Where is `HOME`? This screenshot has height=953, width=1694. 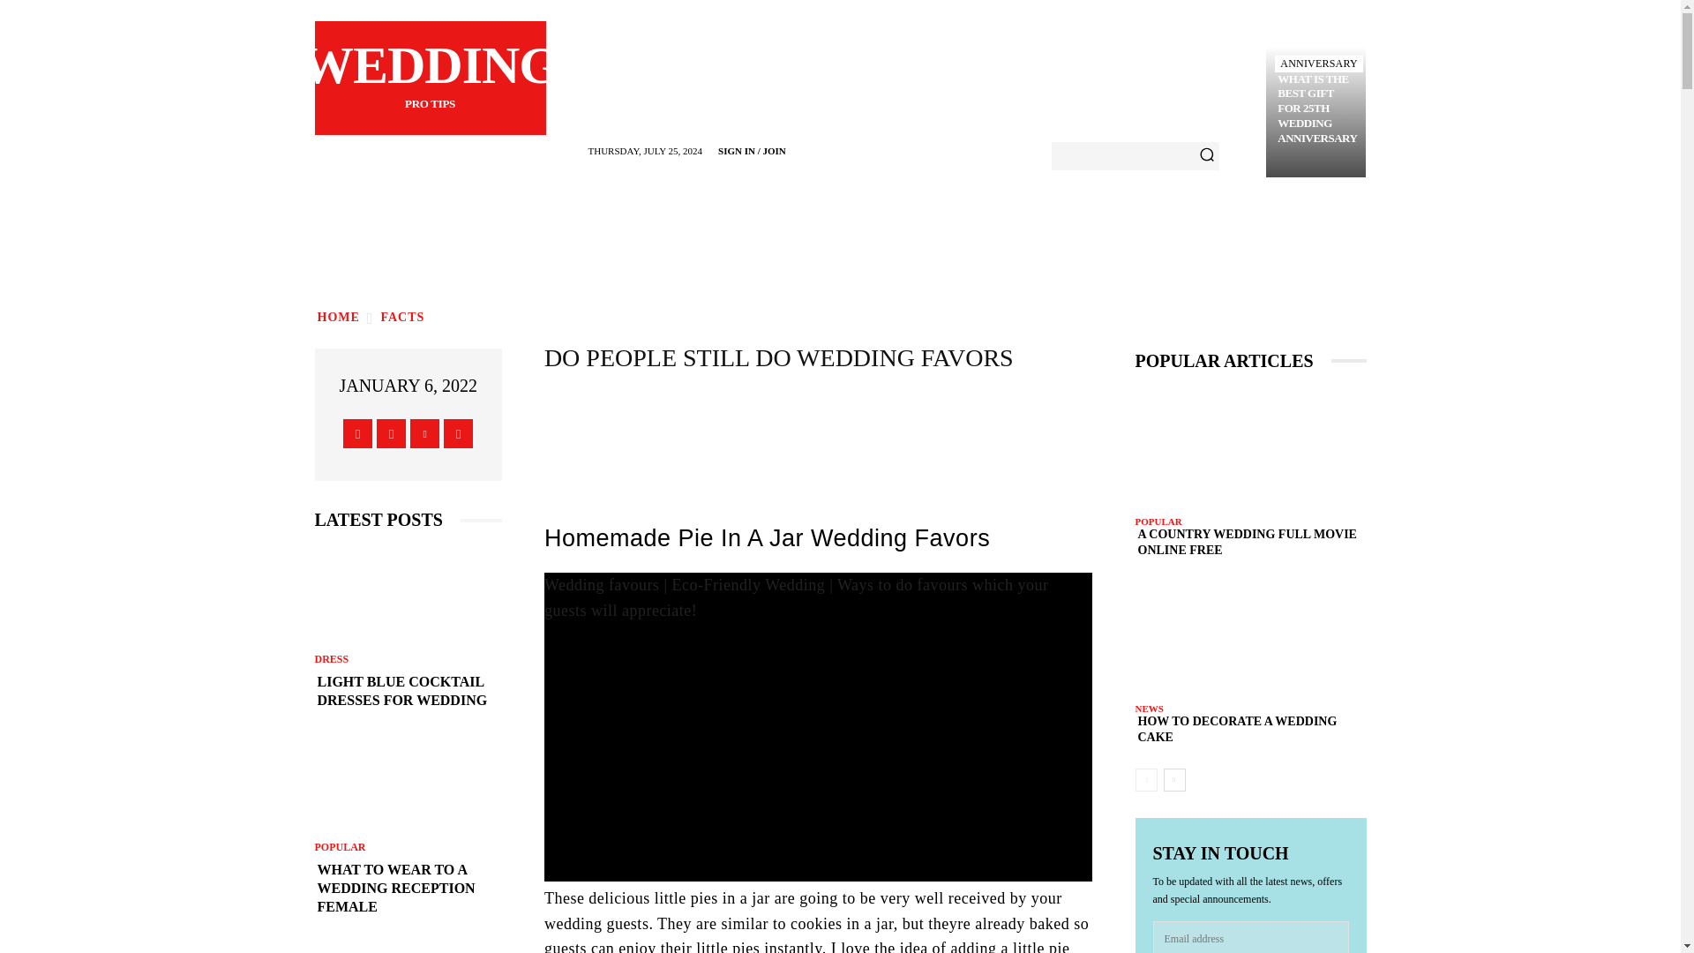 HOME is located at coordinates (408, 595).